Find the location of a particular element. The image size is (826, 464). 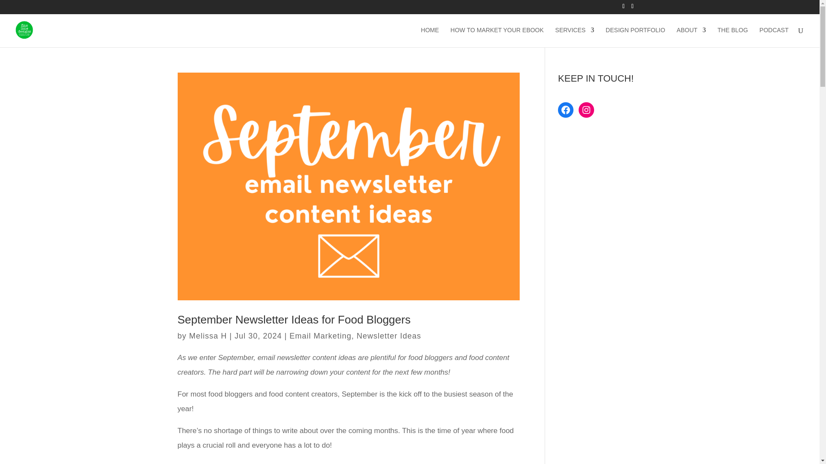

September Newsletter Ideas for Food Bloggers is located at coordinates (294, 320).